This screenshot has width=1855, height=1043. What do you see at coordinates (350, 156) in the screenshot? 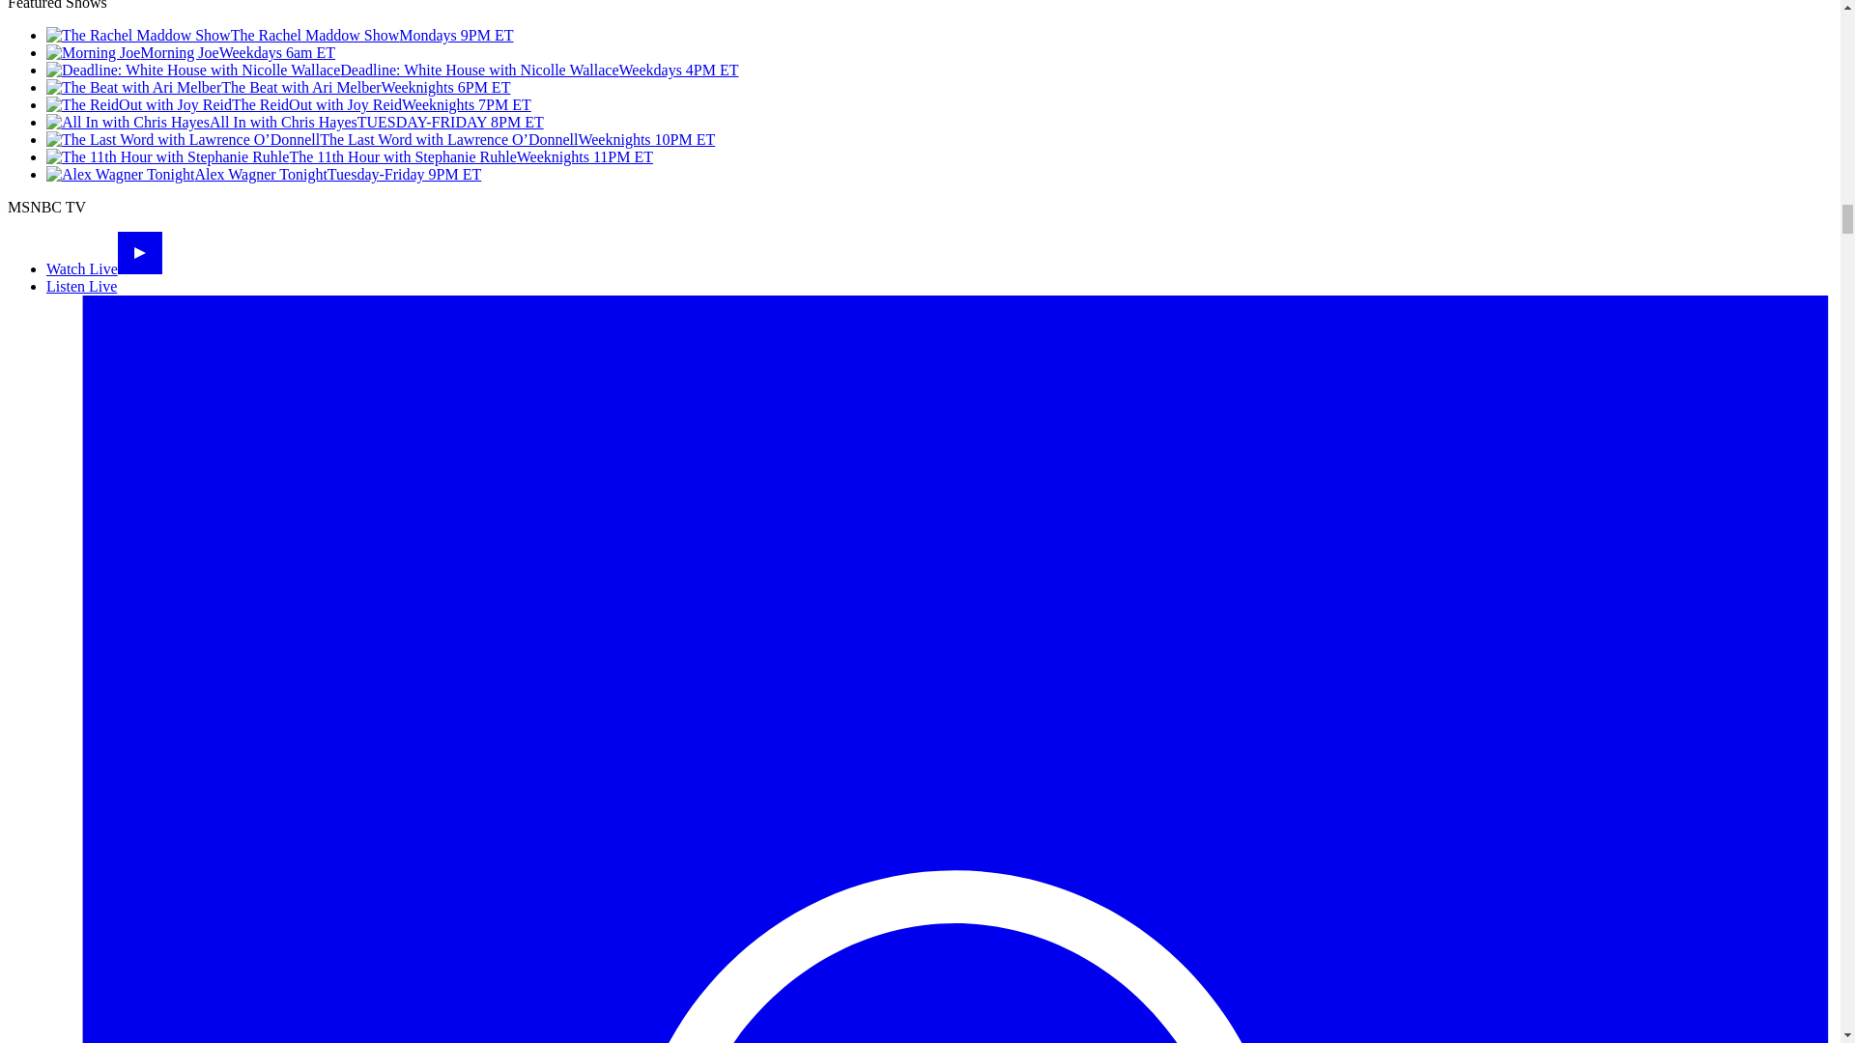
I see `The 11th Hour with Stephanie RuhleWeeknights 11PM ET` at bounding box center [350, 156].